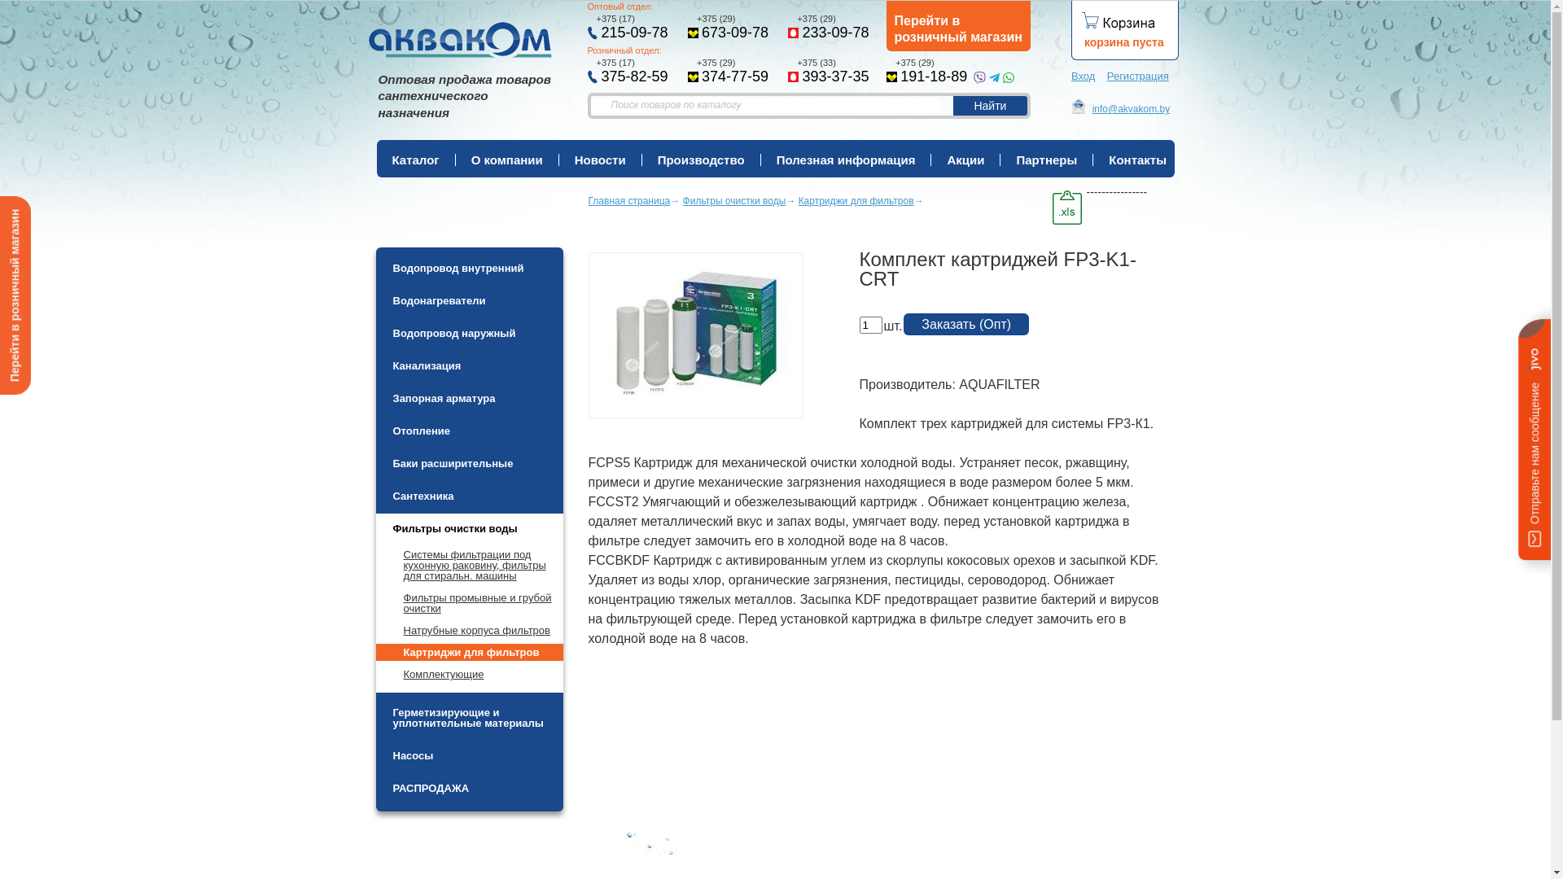 Image resolution: width=1563 pixels, height=879 pixels. Describe the element at coordinates (830, 28) in the screenshot. I see `+375 (29)
233-09-78` at that location.